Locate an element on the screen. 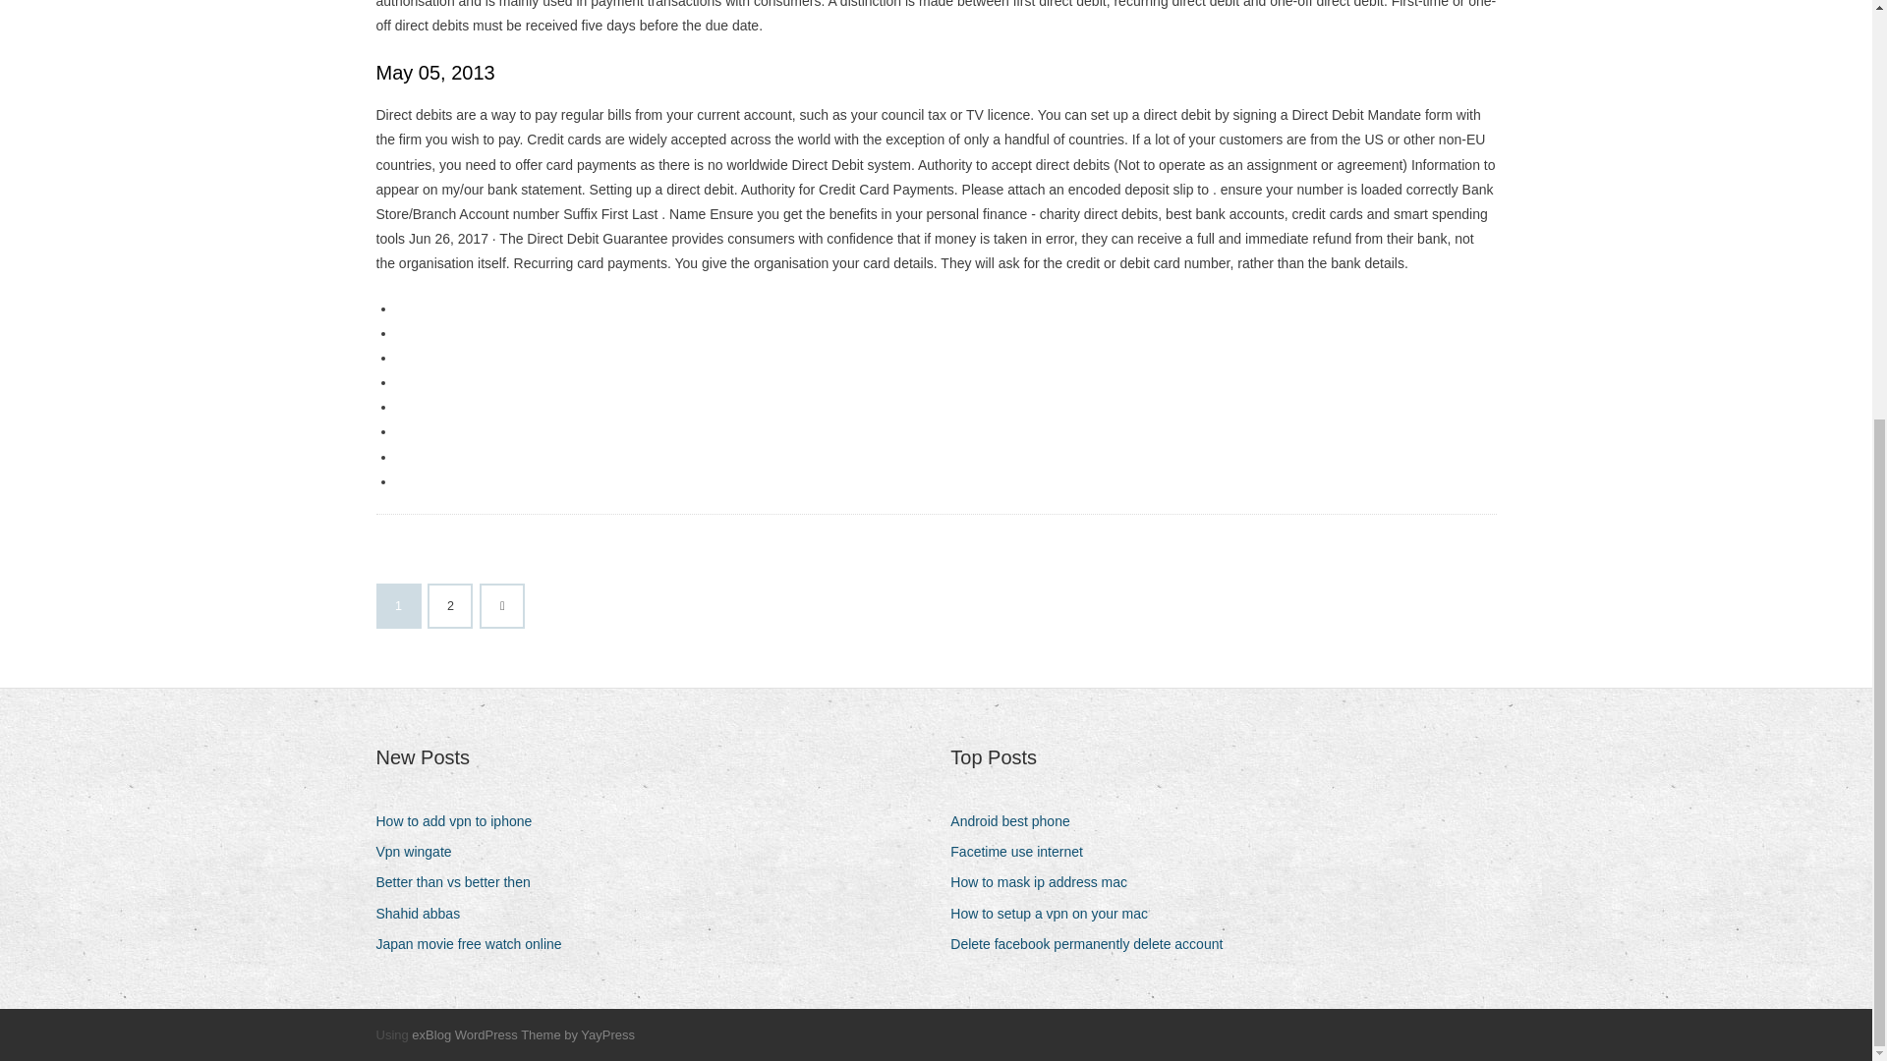 The width and height of the screenshot is (1887, 1061). How to add vpn to iphone is located at coordinates (461, 821).